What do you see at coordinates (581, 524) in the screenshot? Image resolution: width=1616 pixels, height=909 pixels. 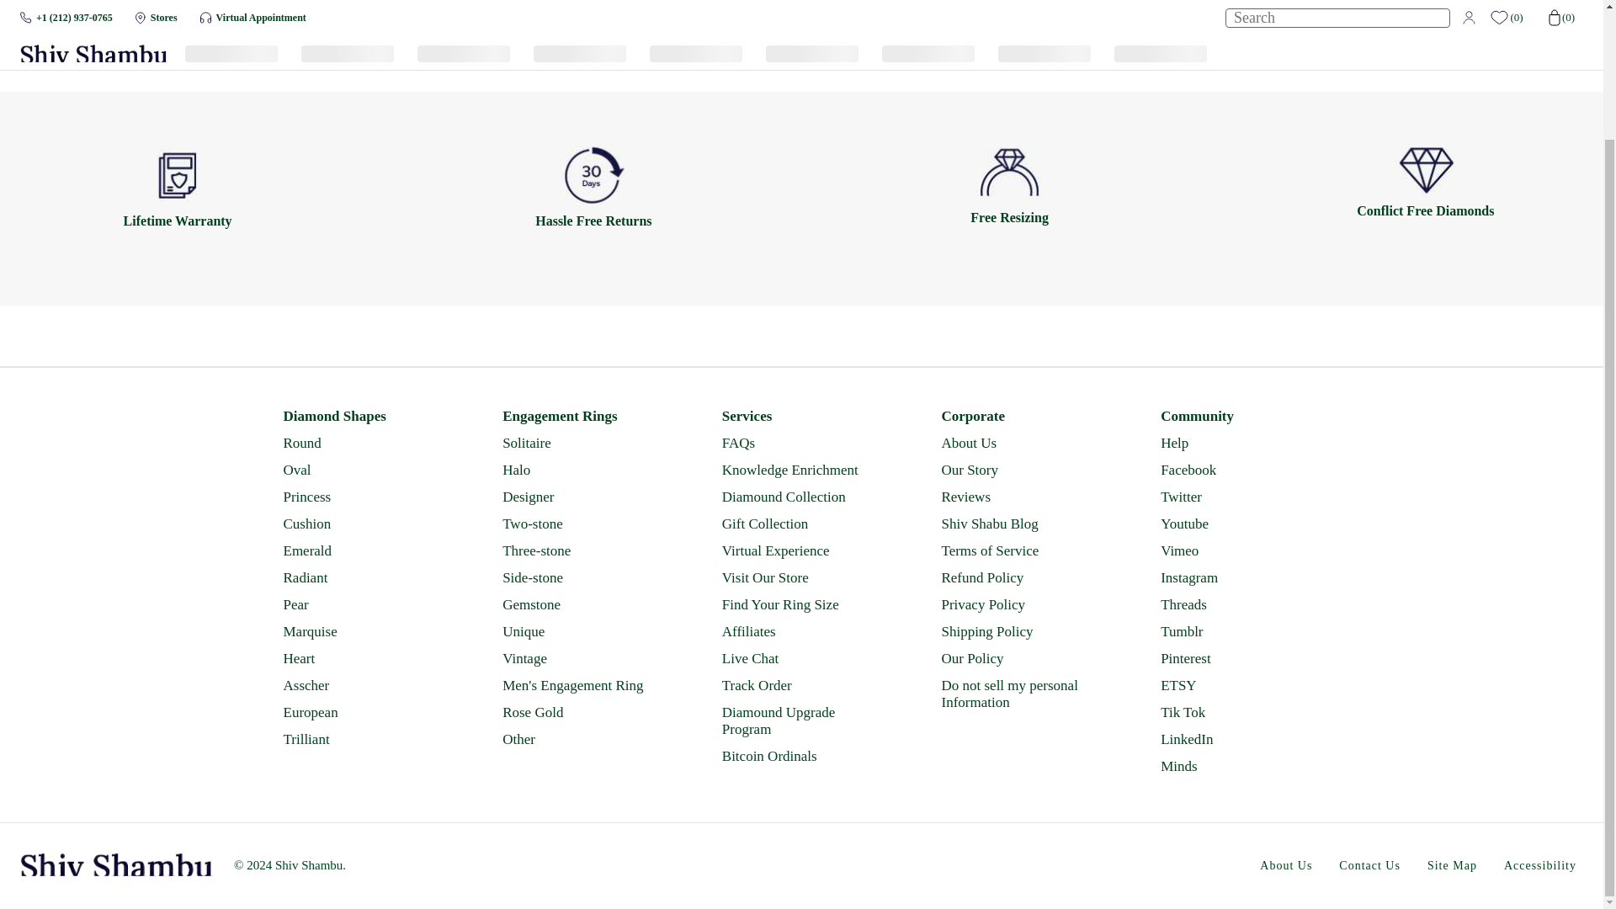 I see `Two-stone` at bounding box center [581, 524].